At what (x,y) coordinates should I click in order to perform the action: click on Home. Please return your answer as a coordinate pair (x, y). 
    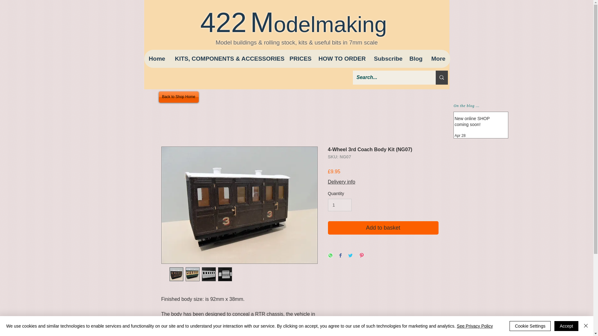
    Looking at the image, I should click on (157, 58).